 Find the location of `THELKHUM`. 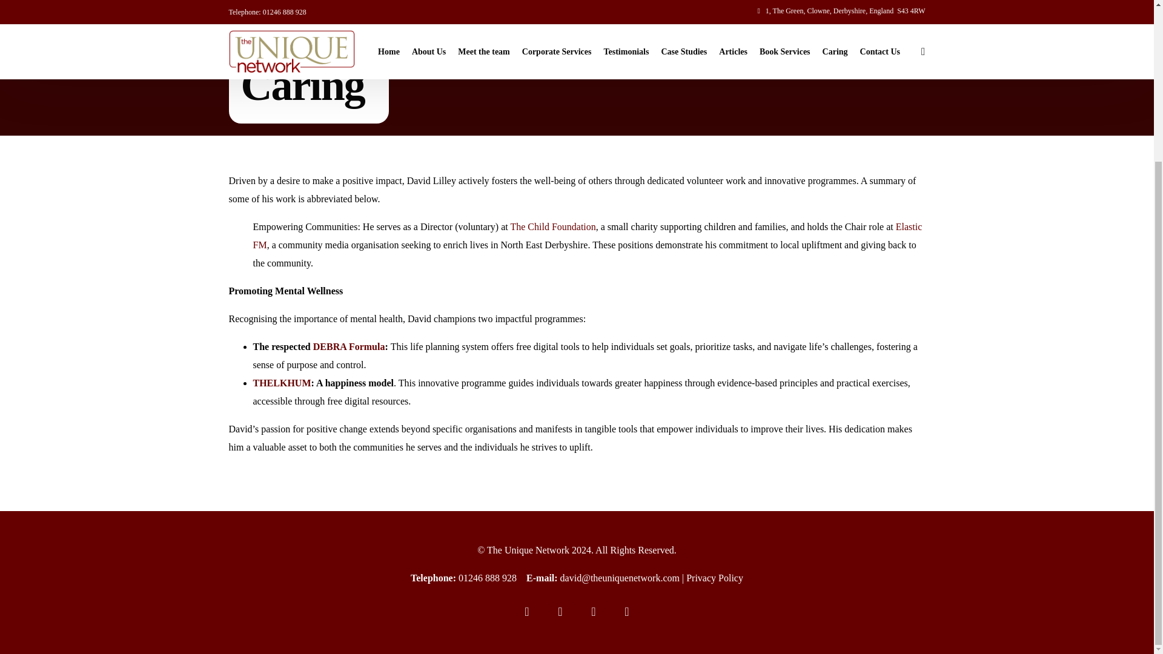

THELKHUM is located at coordinates (282, 383).